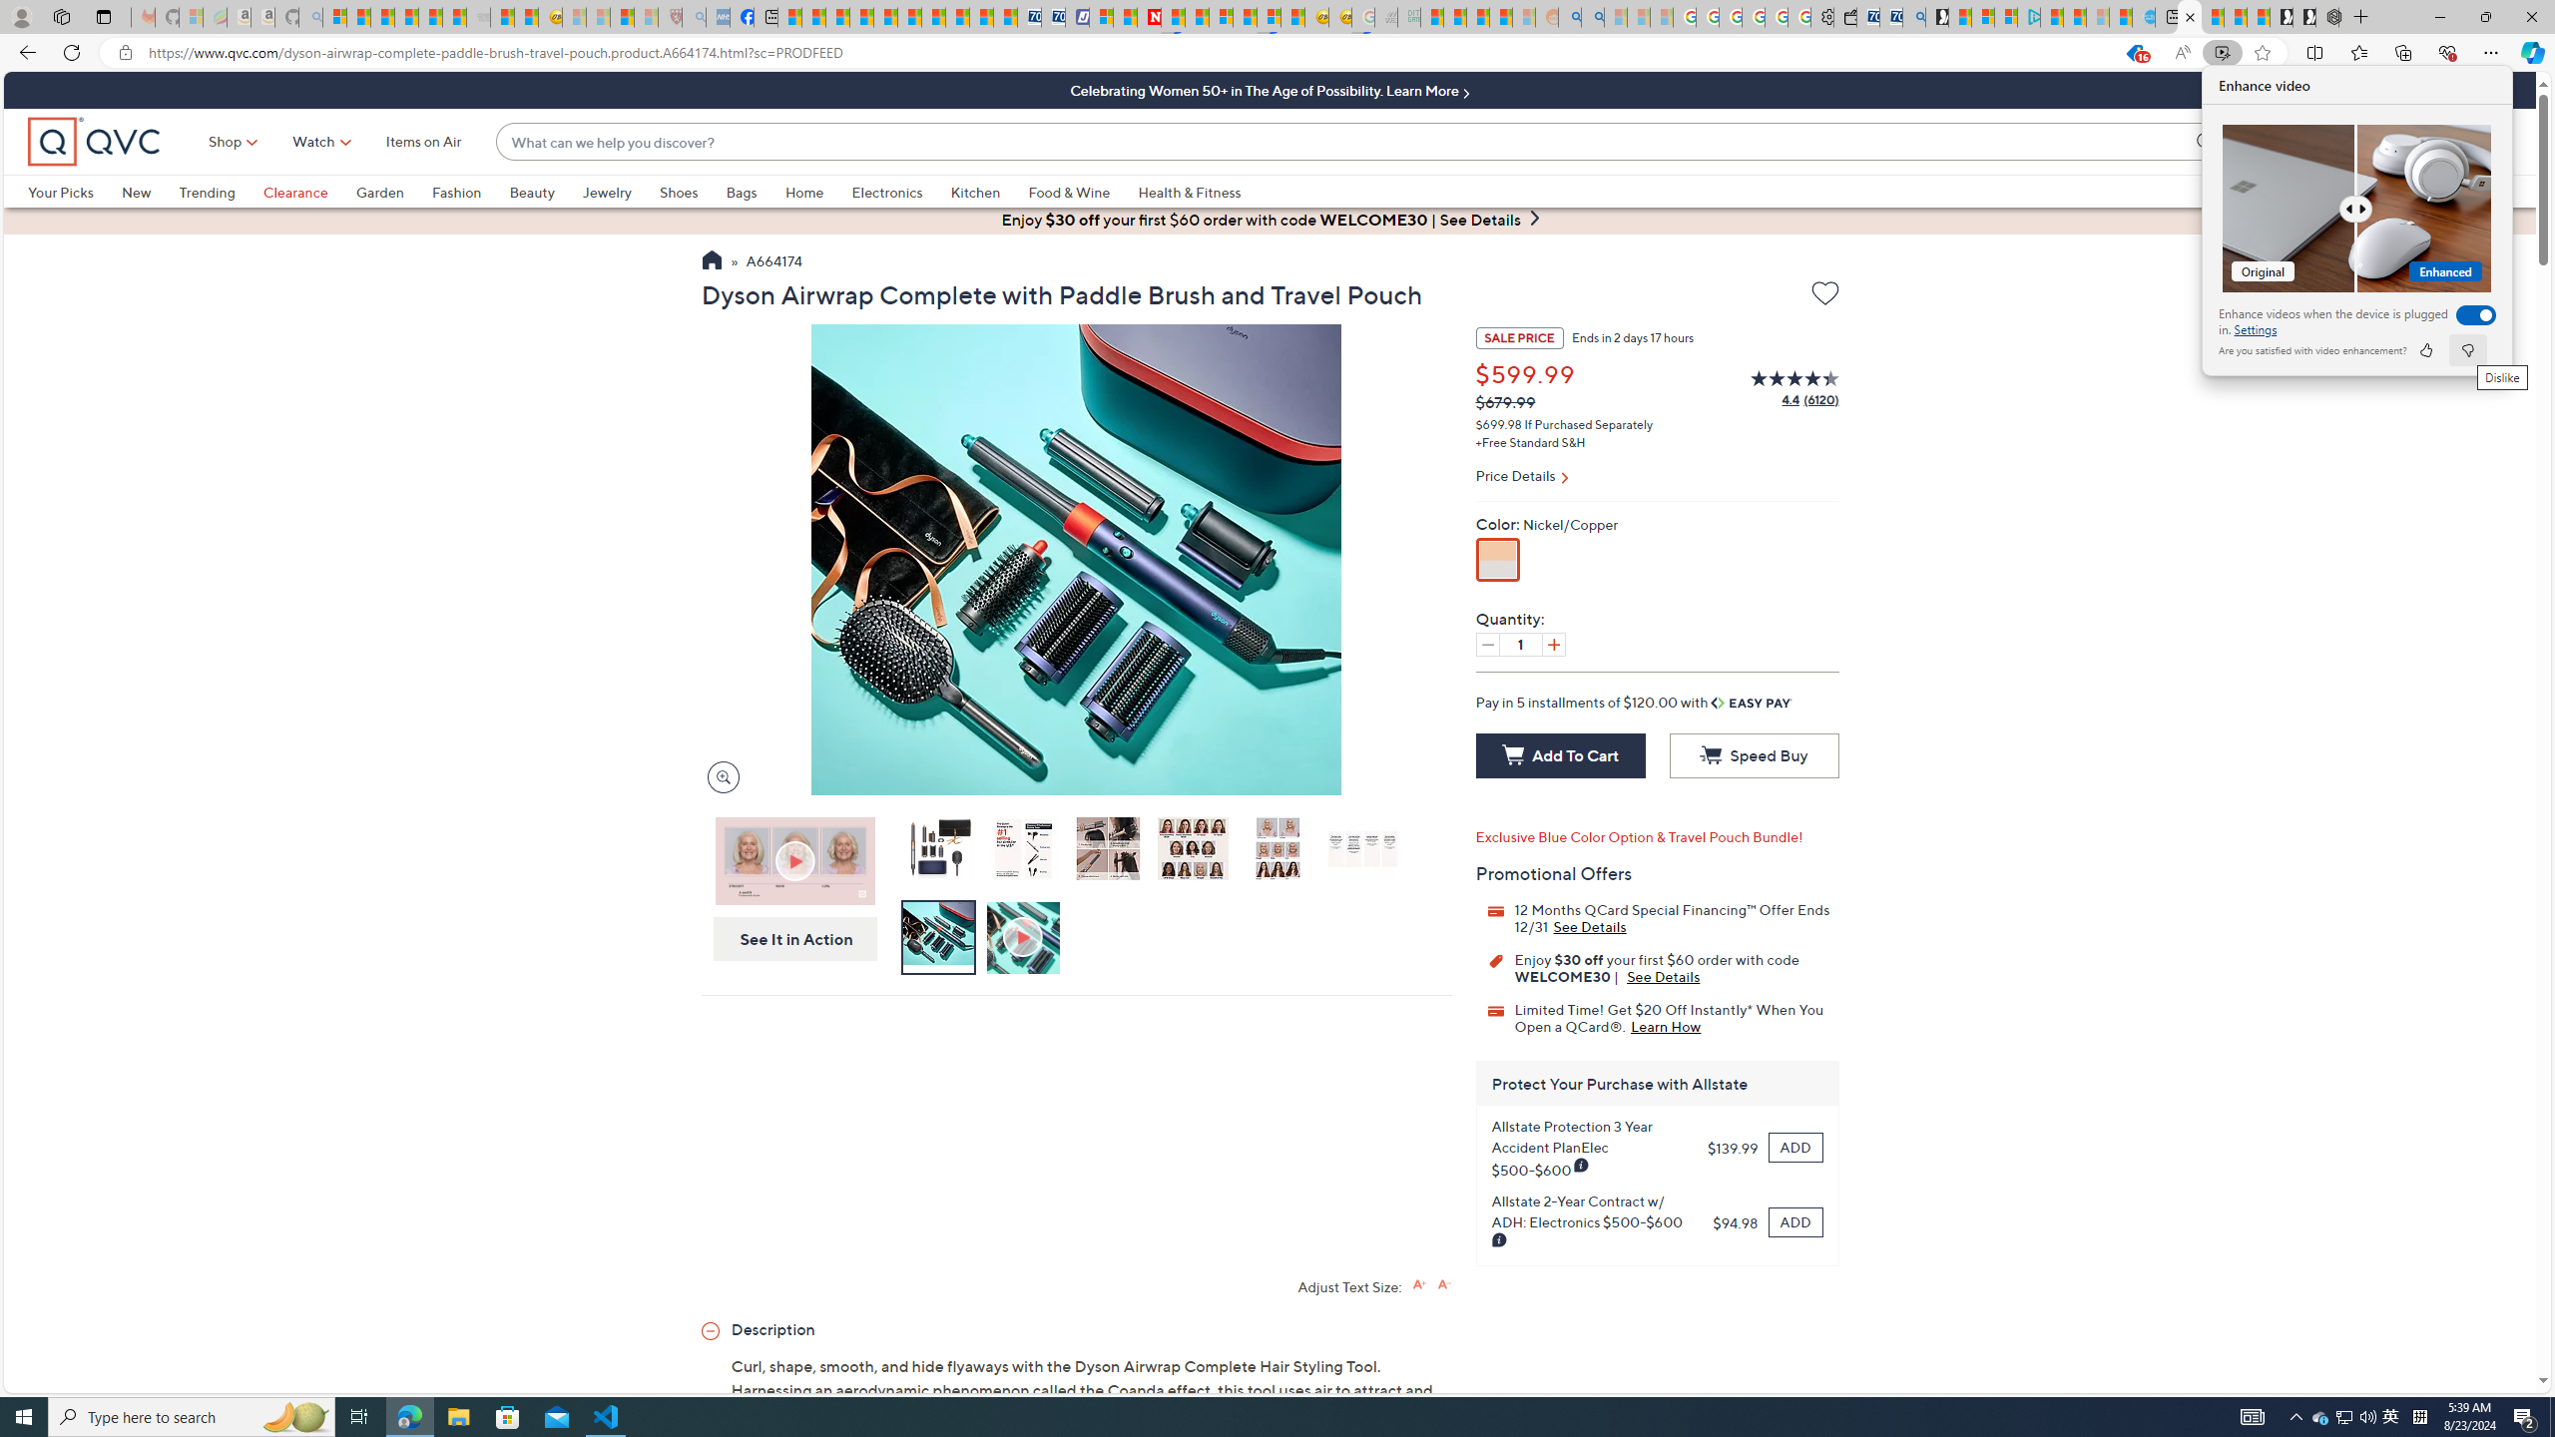 Image resolution: width=2555 pixels, height=1437 pixels. I want to click on The Weather Channel - MSN, so click(383, 17).